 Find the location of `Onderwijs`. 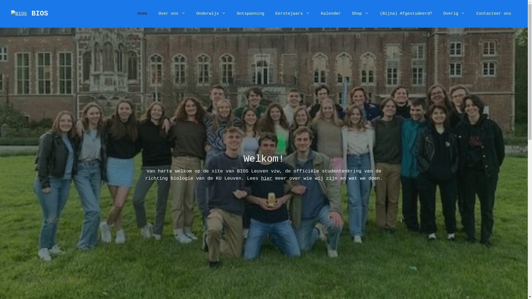

Onderwijs is located at coordinates (211, 14).